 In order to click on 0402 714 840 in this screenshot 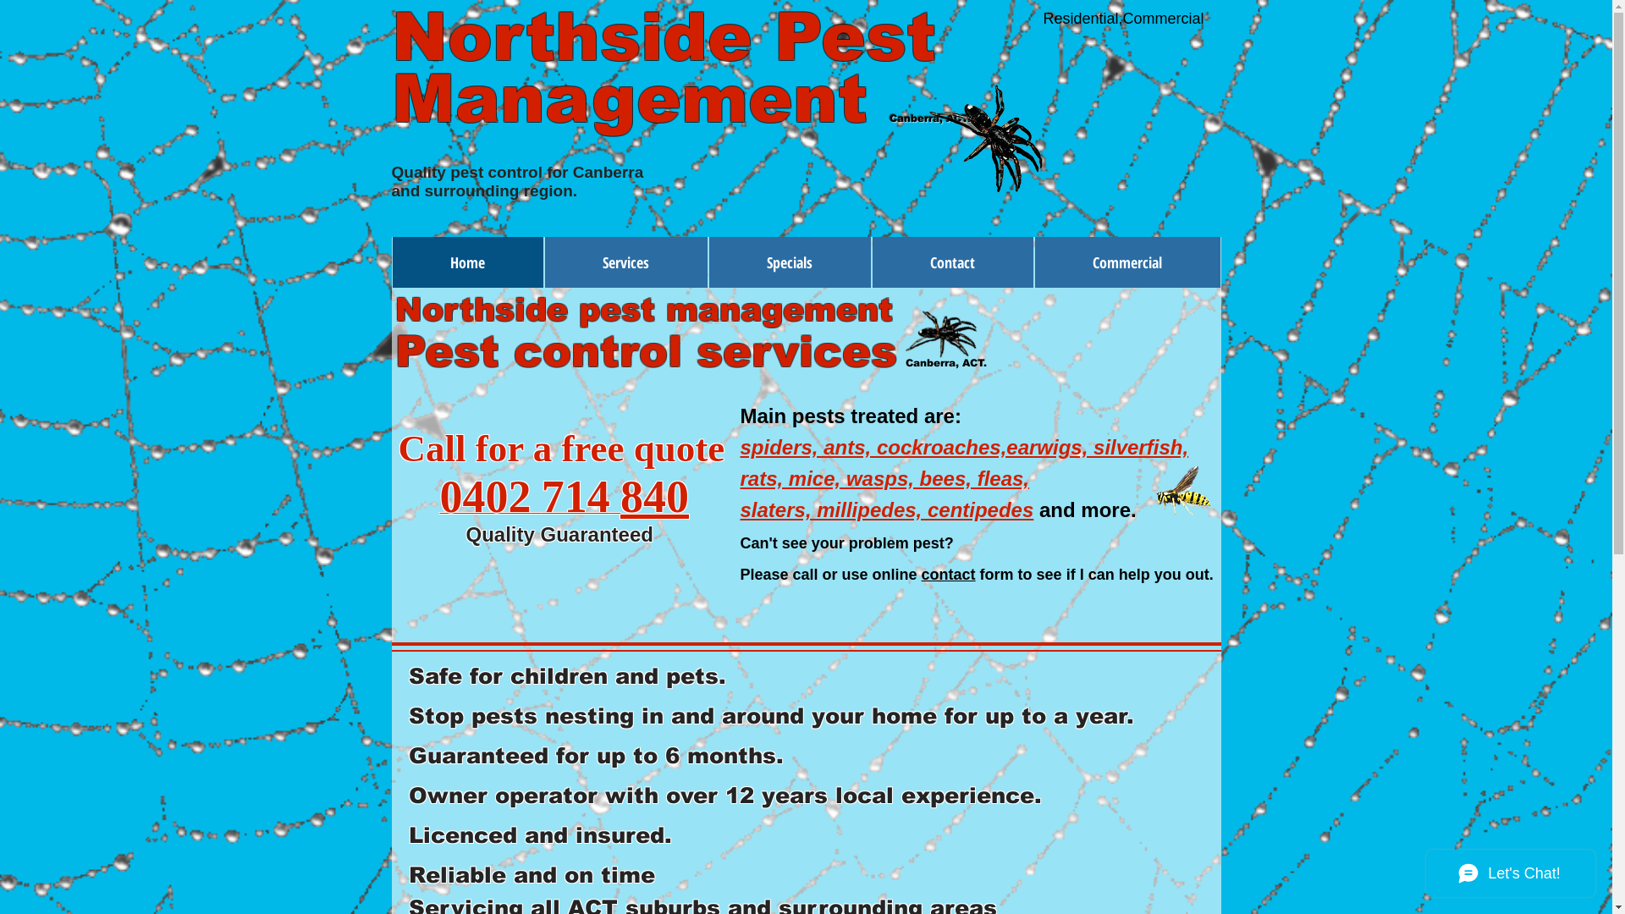, I will do `click(565, 508)`.